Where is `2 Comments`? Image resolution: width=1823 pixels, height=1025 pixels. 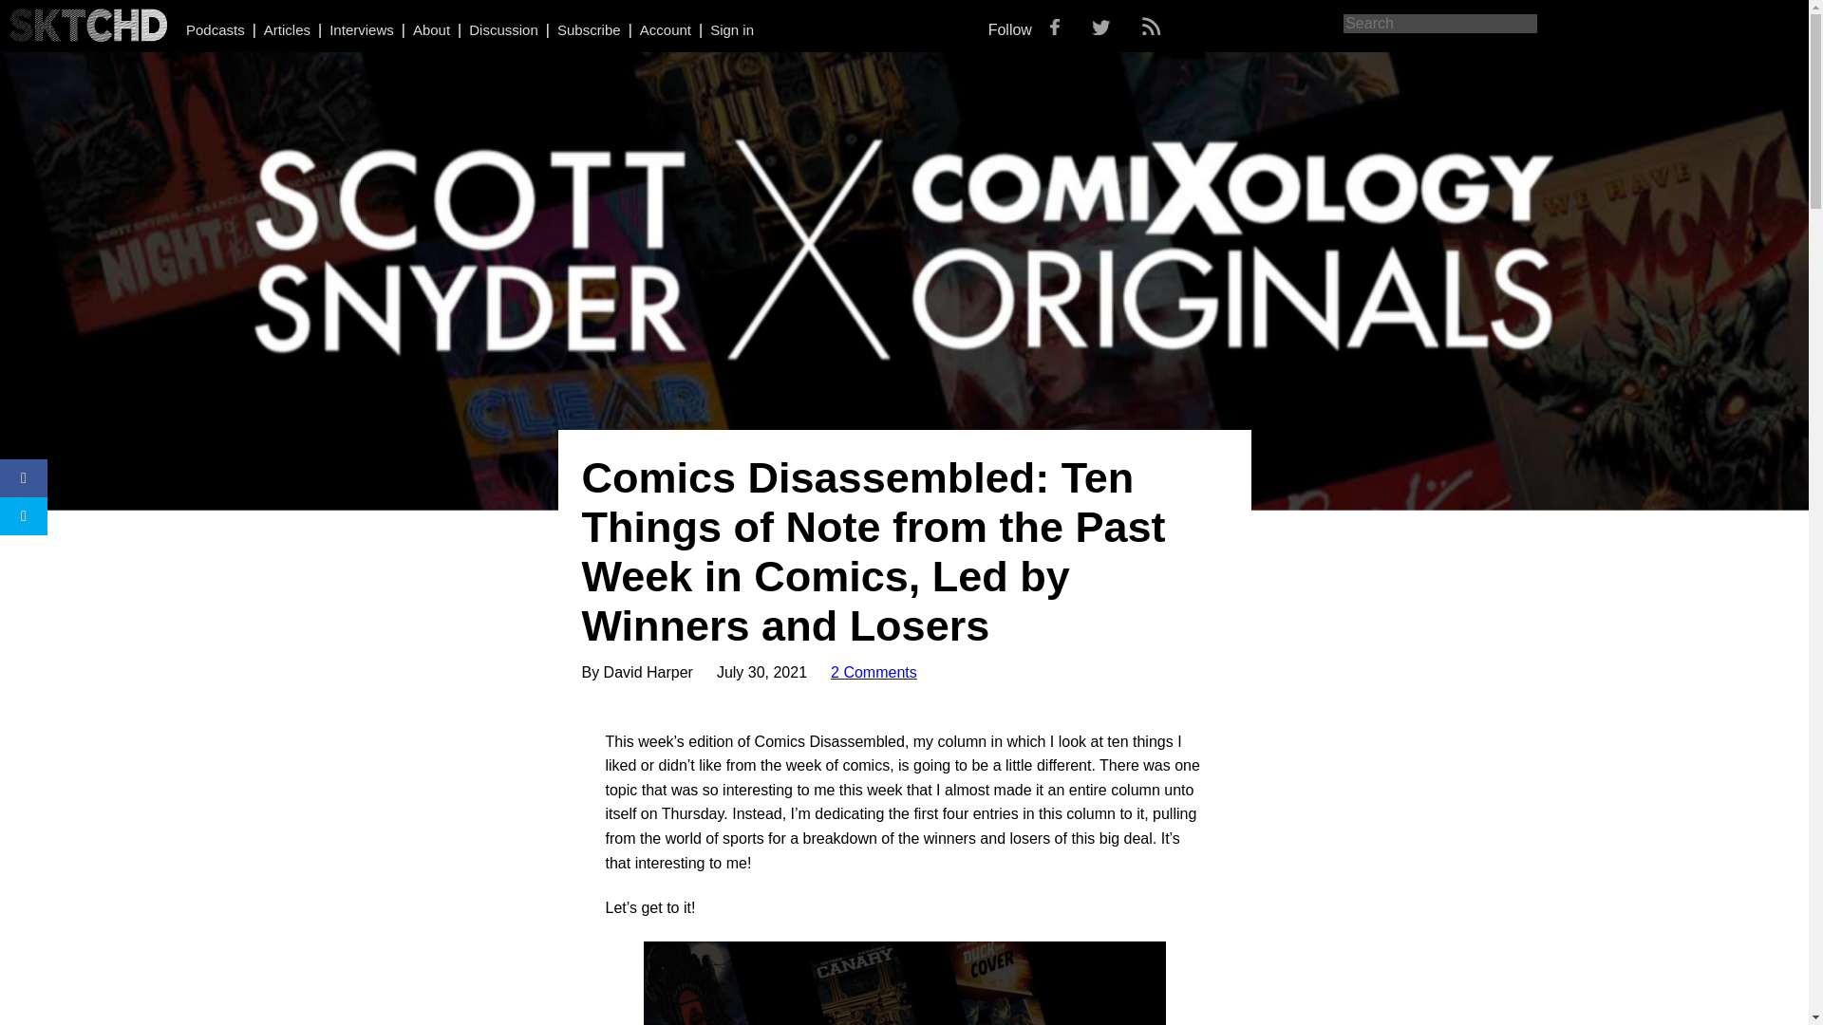
2 Comments is located at coordinates (874, 672).